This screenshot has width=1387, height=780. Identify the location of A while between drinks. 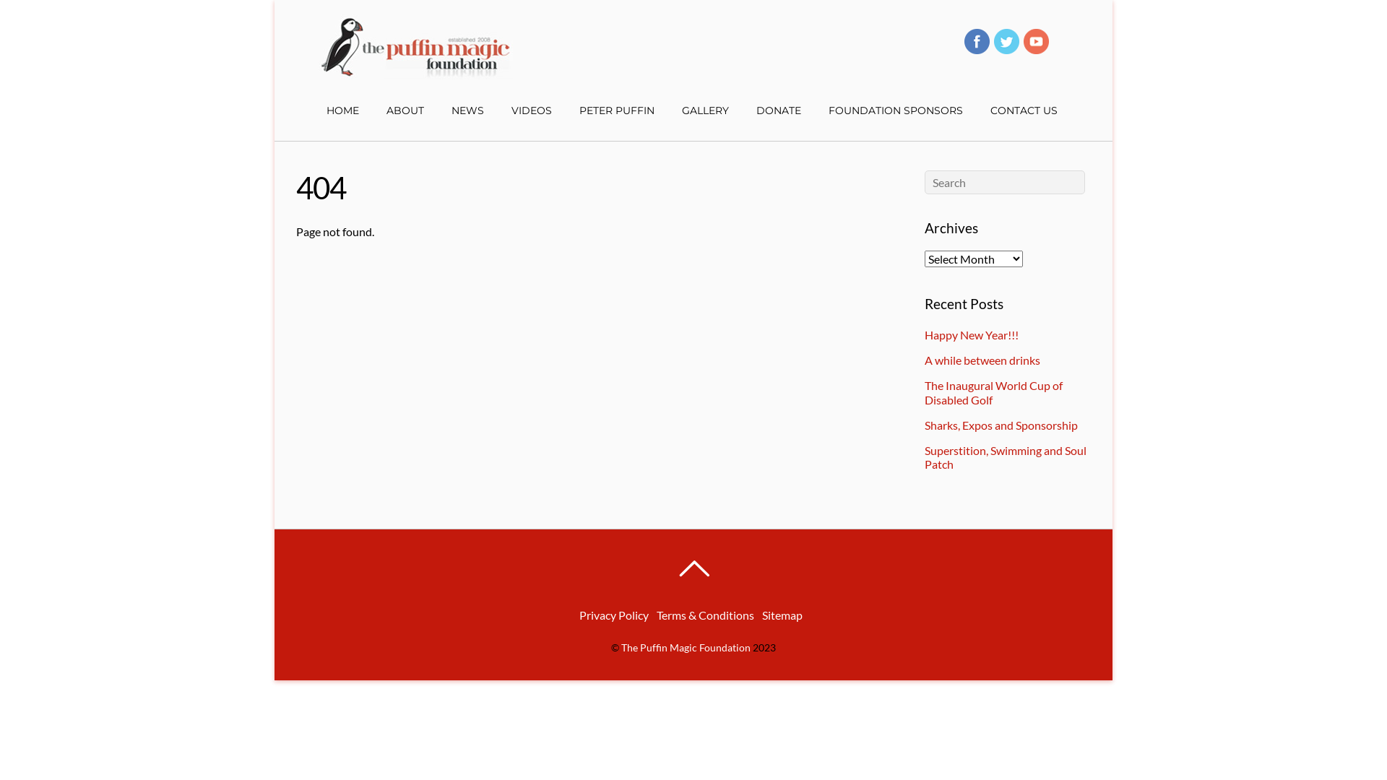
(982, 360).